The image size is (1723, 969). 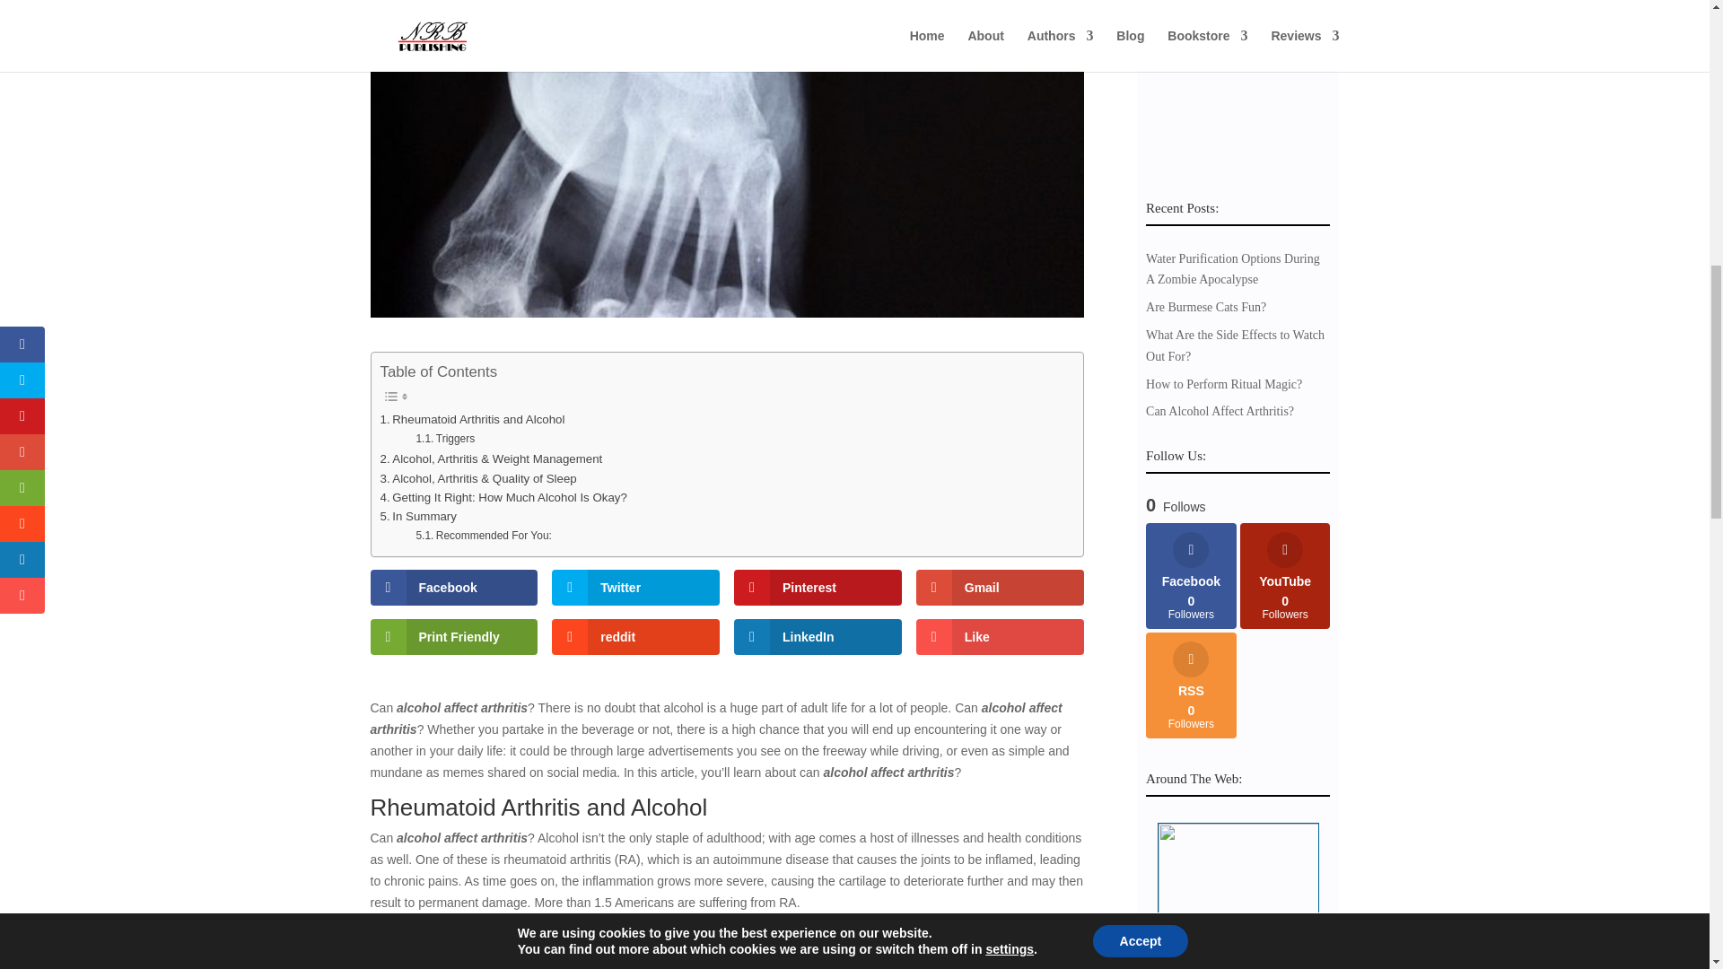 I want to click on Triggers, so click(x=503, y=497).